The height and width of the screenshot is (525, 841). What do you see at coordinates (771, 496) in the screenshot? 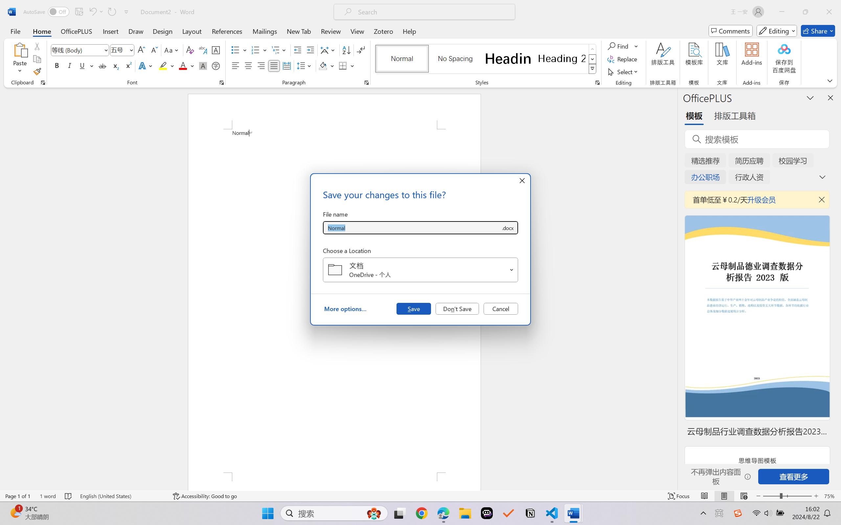
I see `Zoom Out` at bounding box center [771, 496].